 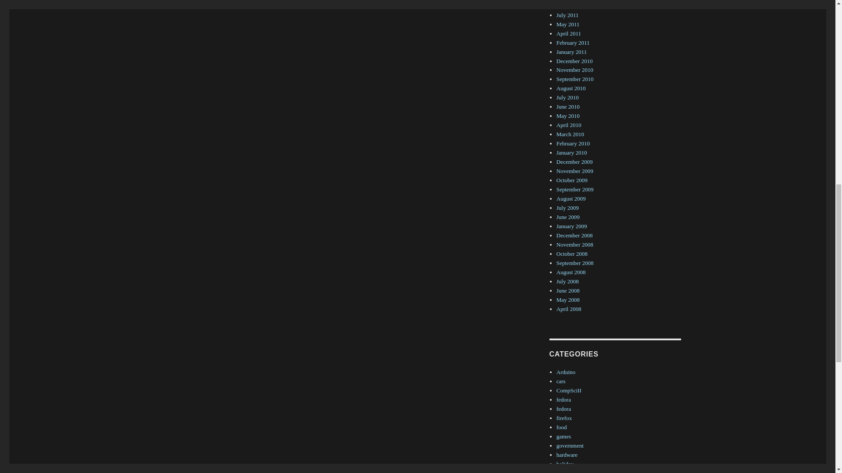 I want to click on April 2011, so click(x=568, y=33).